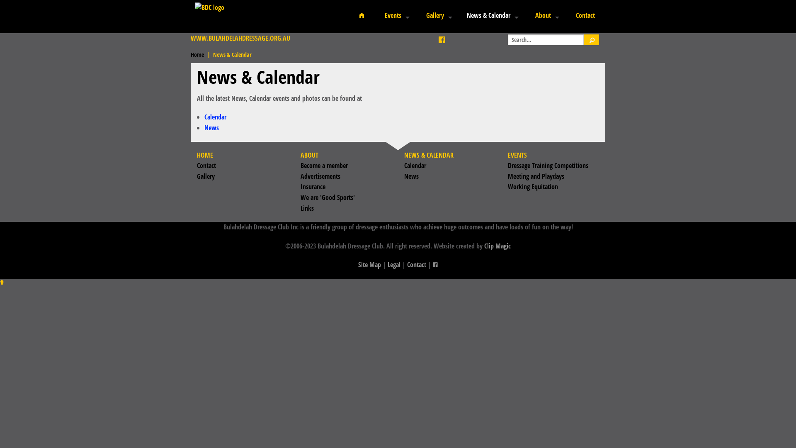 This screenshot has width=796, height=448. What do you see at coordinates (328, 197) in the screenshot?
I see `We are 'Good Sports'` at bounding box center [328, 197].